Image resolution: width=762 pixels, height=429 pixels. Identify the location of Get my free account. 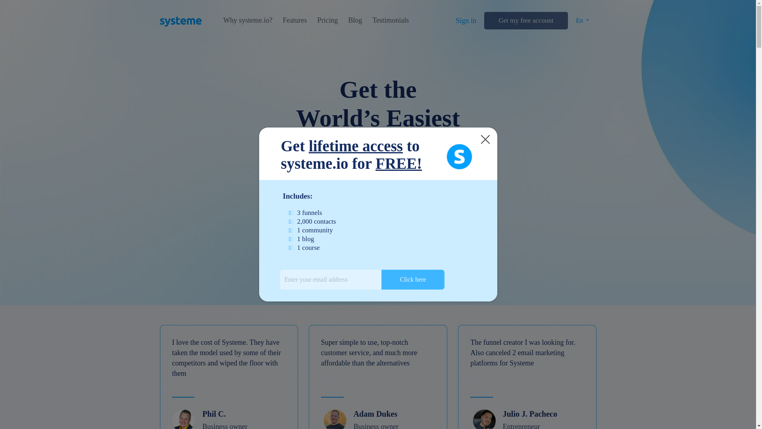
(525, 21).